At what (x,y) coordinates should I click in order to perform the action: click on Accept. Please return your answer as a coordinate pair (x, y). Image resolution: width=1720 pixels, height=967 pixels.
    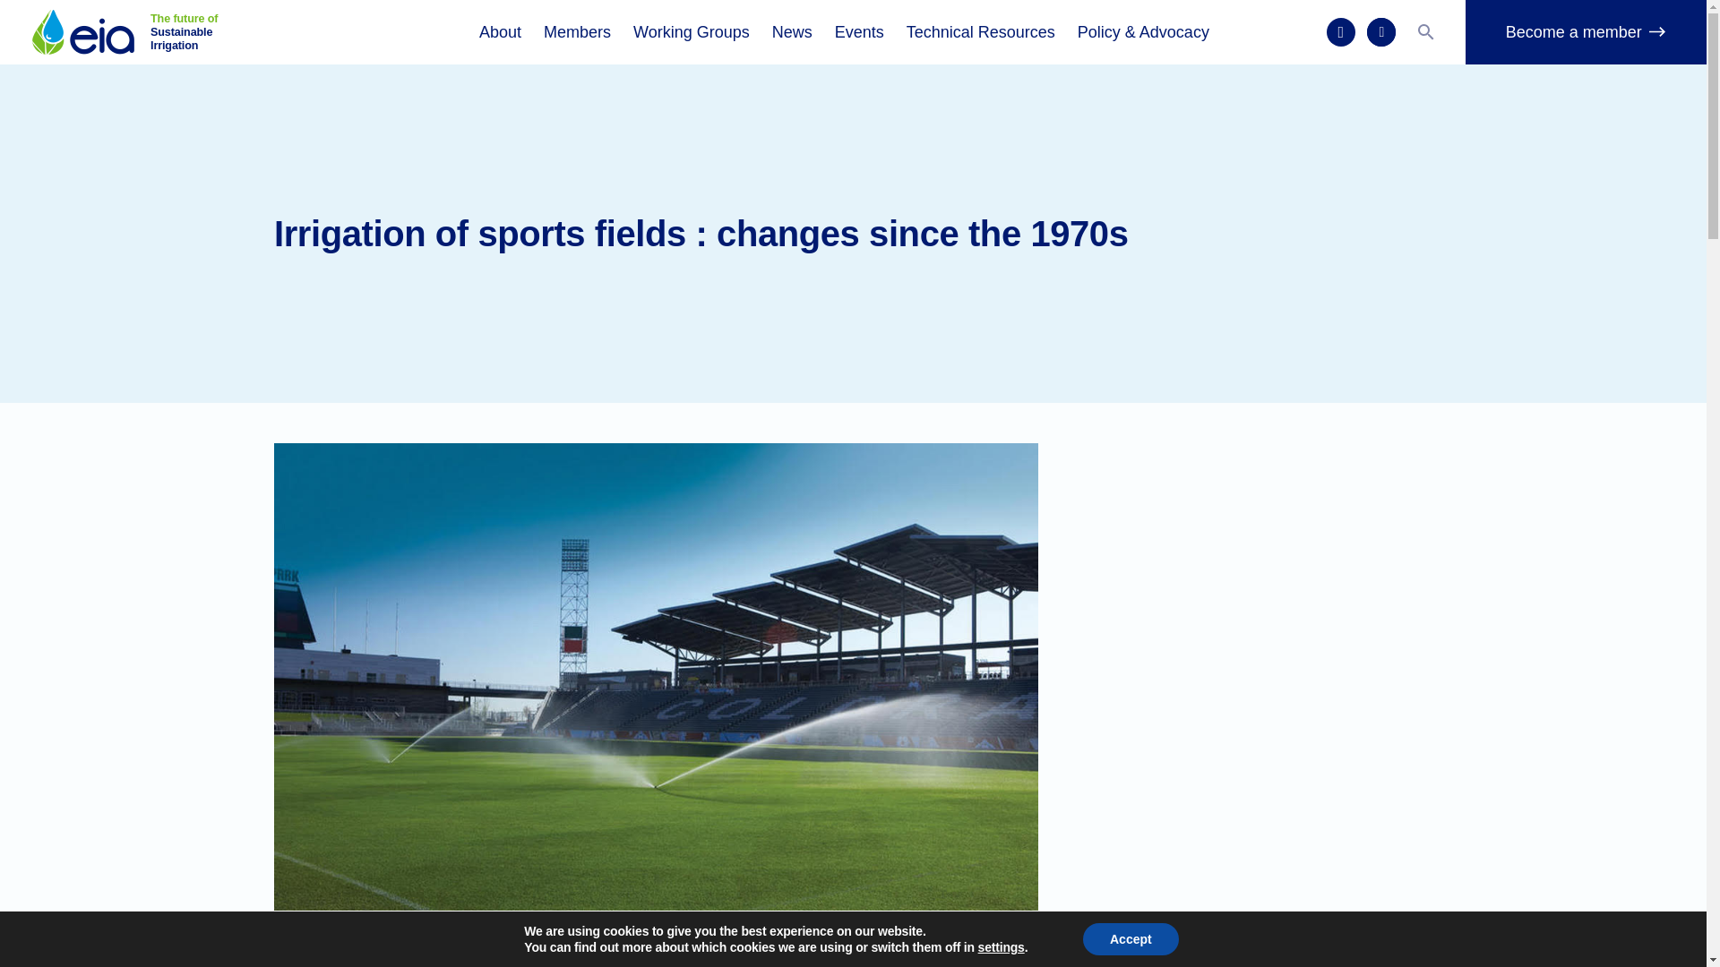
    Looking at the image, I should click on (1131, 939).